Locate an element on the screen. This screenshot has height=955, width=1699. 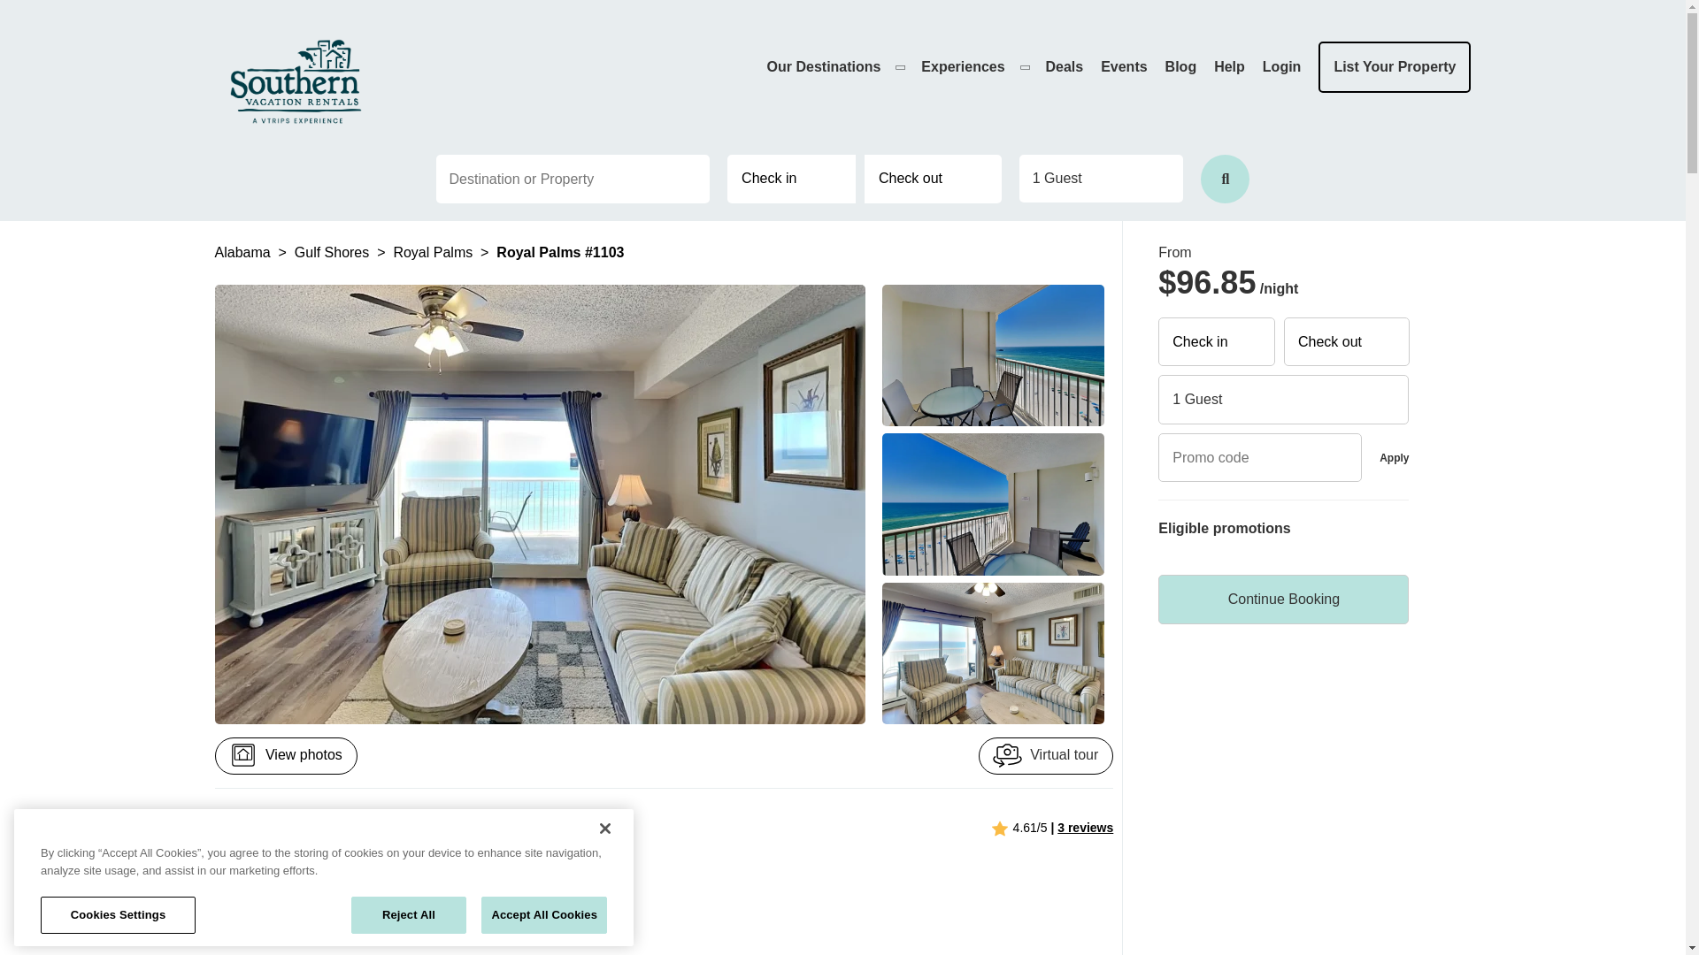
Our Destinations is located at coordinates (835, 66).